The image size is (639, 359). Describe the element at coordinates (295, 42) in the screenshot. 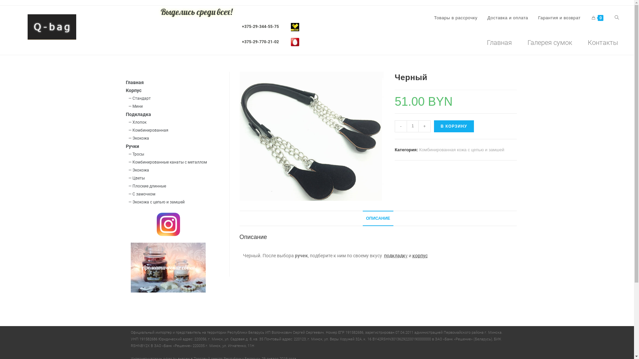

I see `mts-logo` at that location.